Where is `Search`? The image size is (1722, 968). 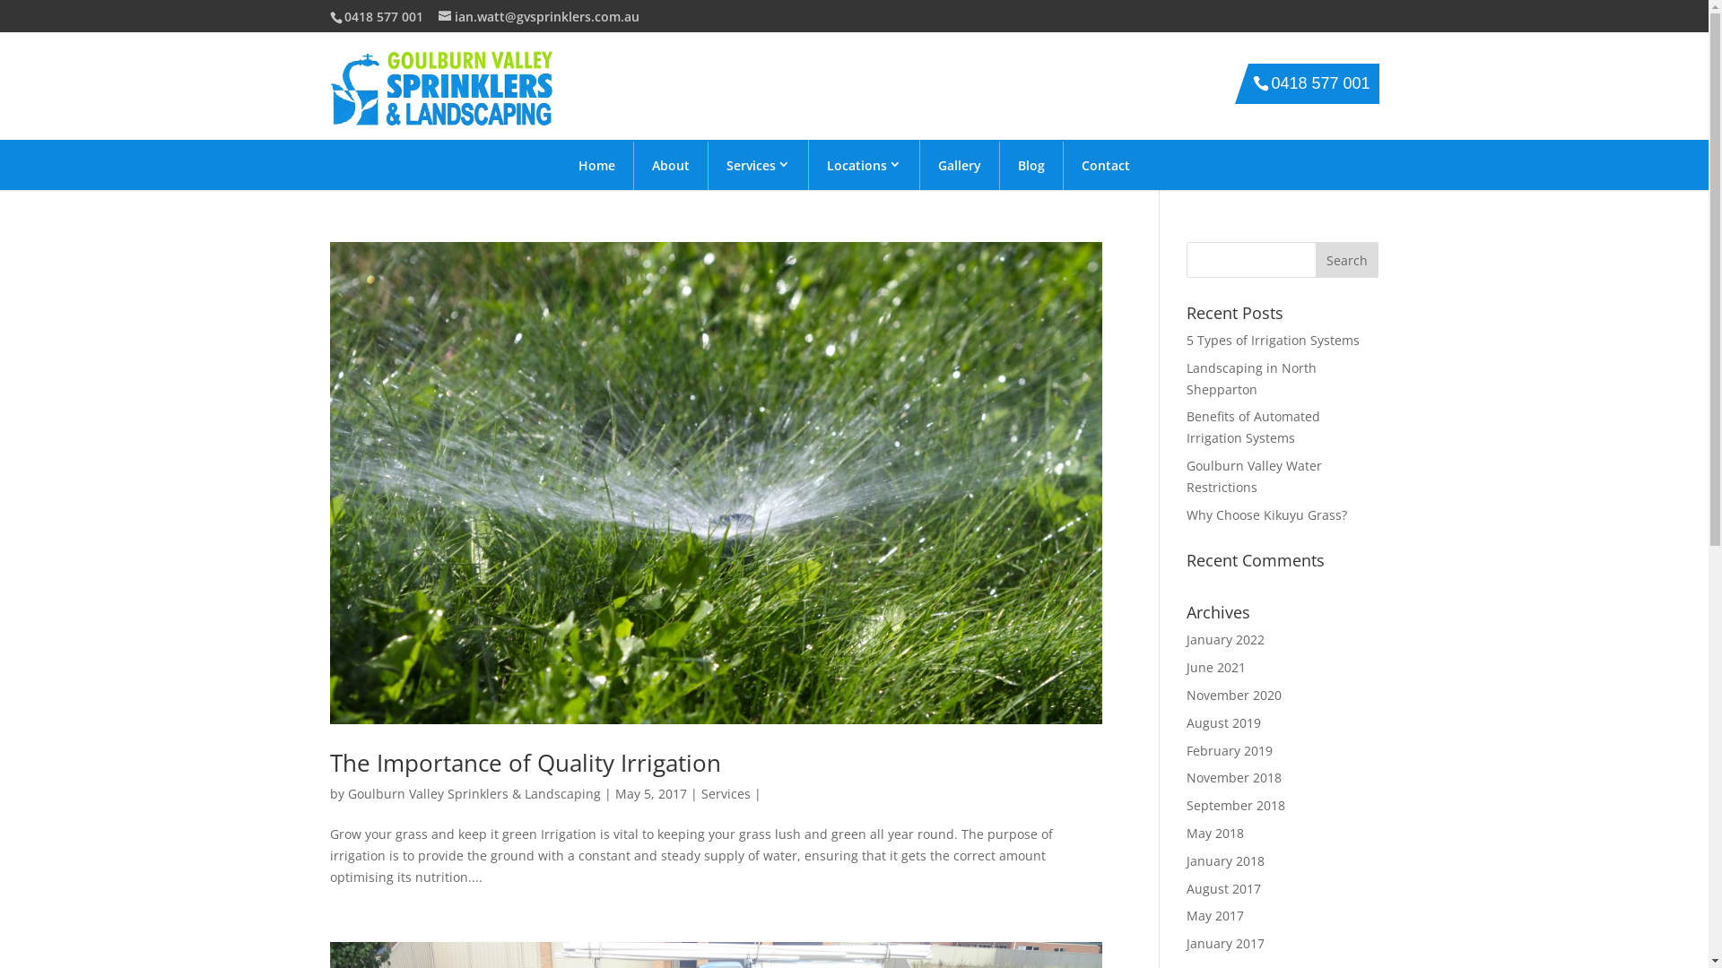 Search is located at coordinates (1347, 260).